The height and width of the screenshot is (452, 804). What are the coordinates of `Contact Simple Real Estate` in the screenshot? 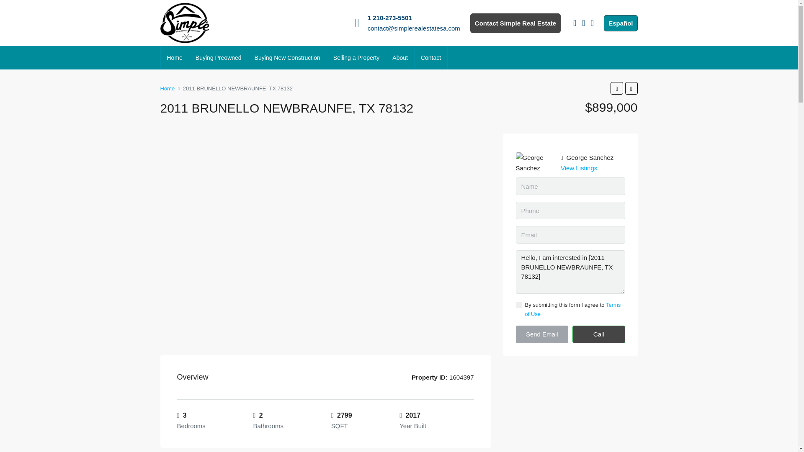 It's located at (515, 23).